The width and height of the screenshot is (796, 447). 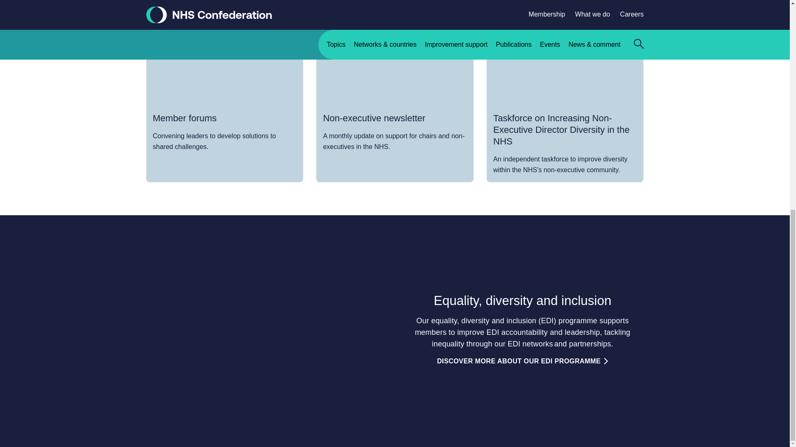 What do you see at coordinates (162, 15) in the screenshot?
I see `Contact us` at bounding box center [162, 15].